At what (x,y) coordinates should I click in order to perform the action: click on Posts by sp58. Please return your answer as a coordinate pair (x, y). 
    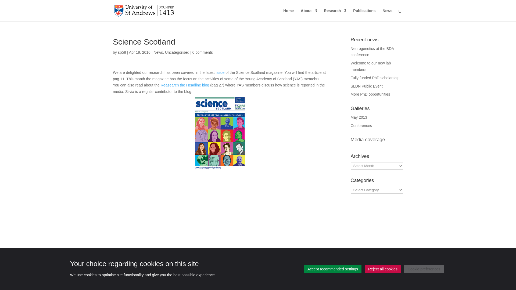
    Looking at the image, I should click on (122, 52).